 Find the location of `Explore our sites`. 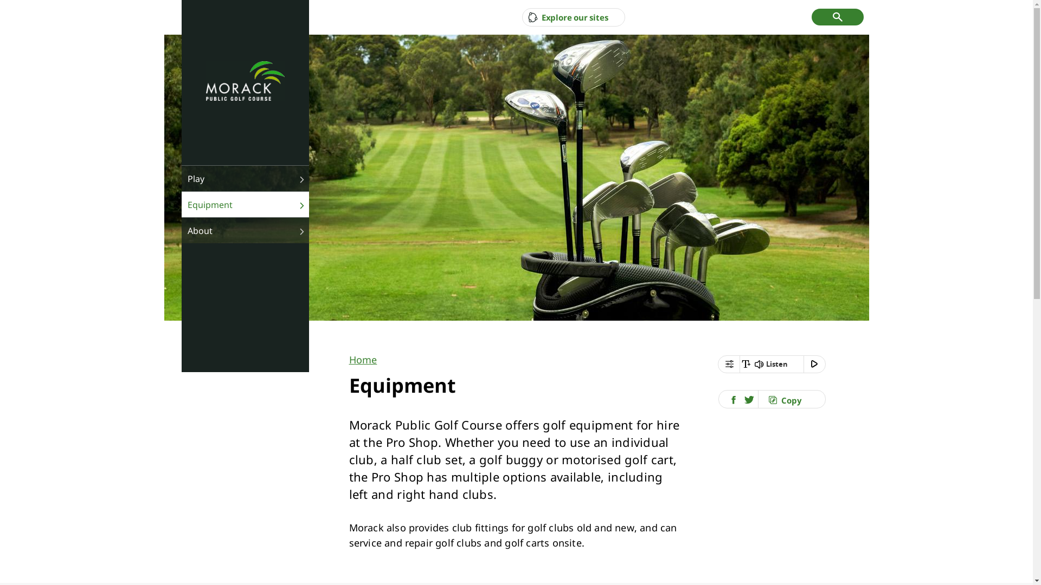

Explore our sites is located at coordinates (568, 17).